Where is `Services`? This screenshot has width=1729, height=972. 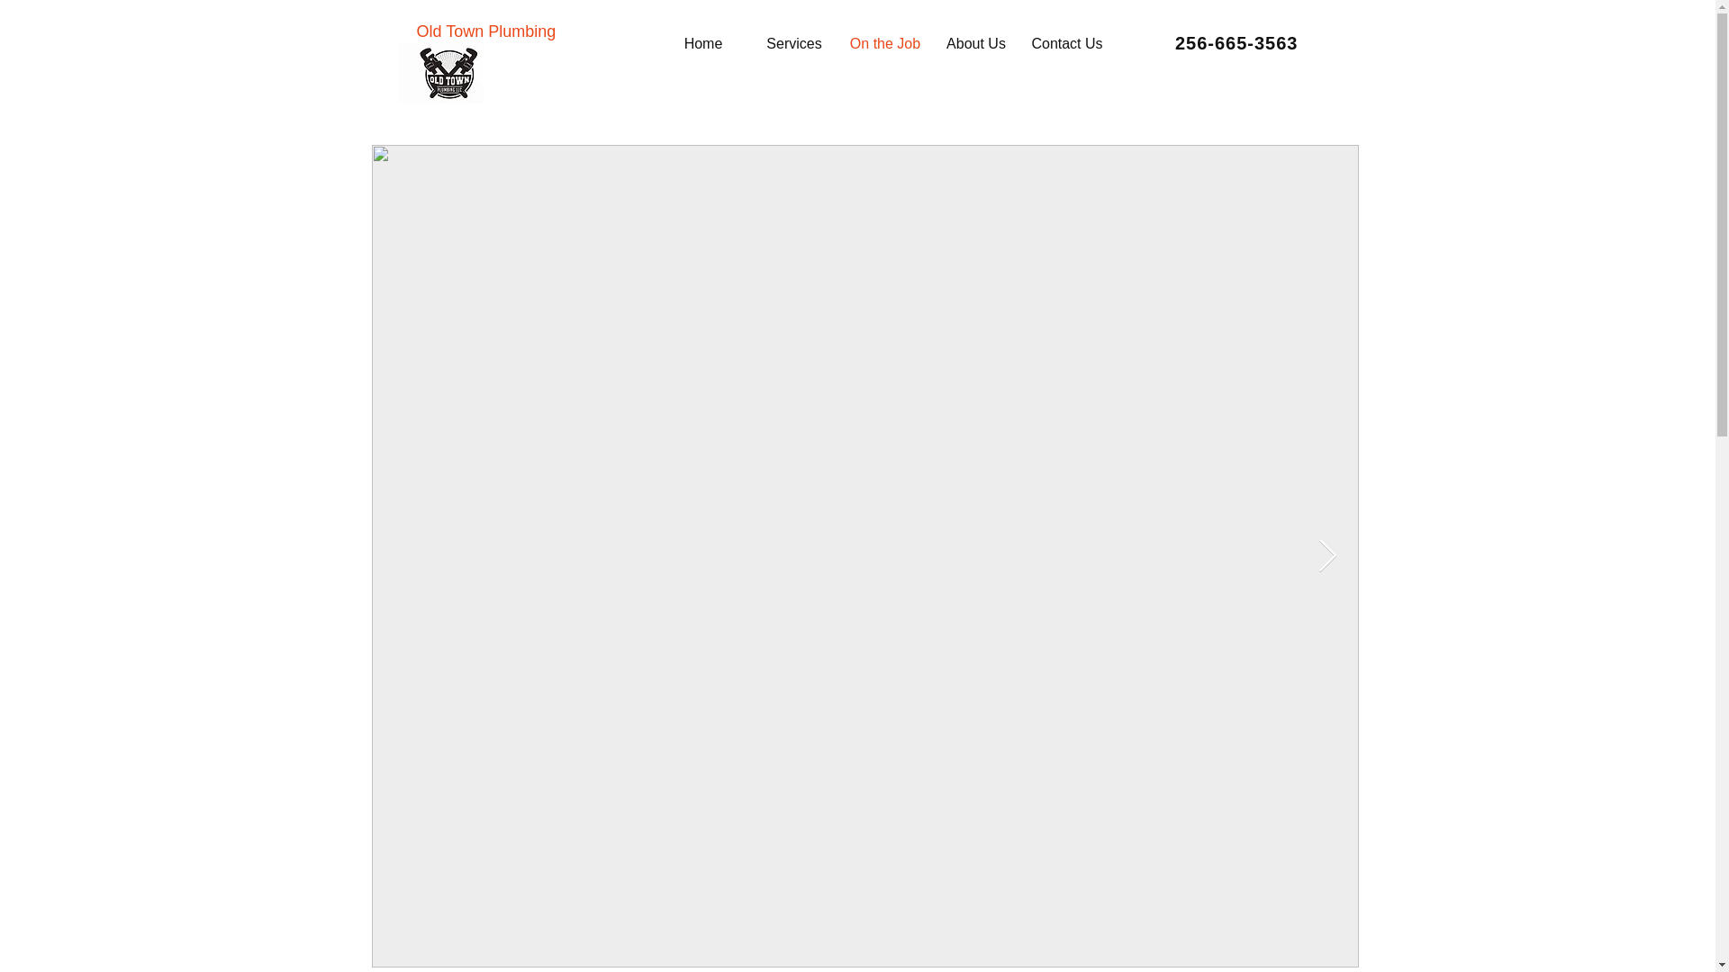
Services is located at coordinates (794, 43).